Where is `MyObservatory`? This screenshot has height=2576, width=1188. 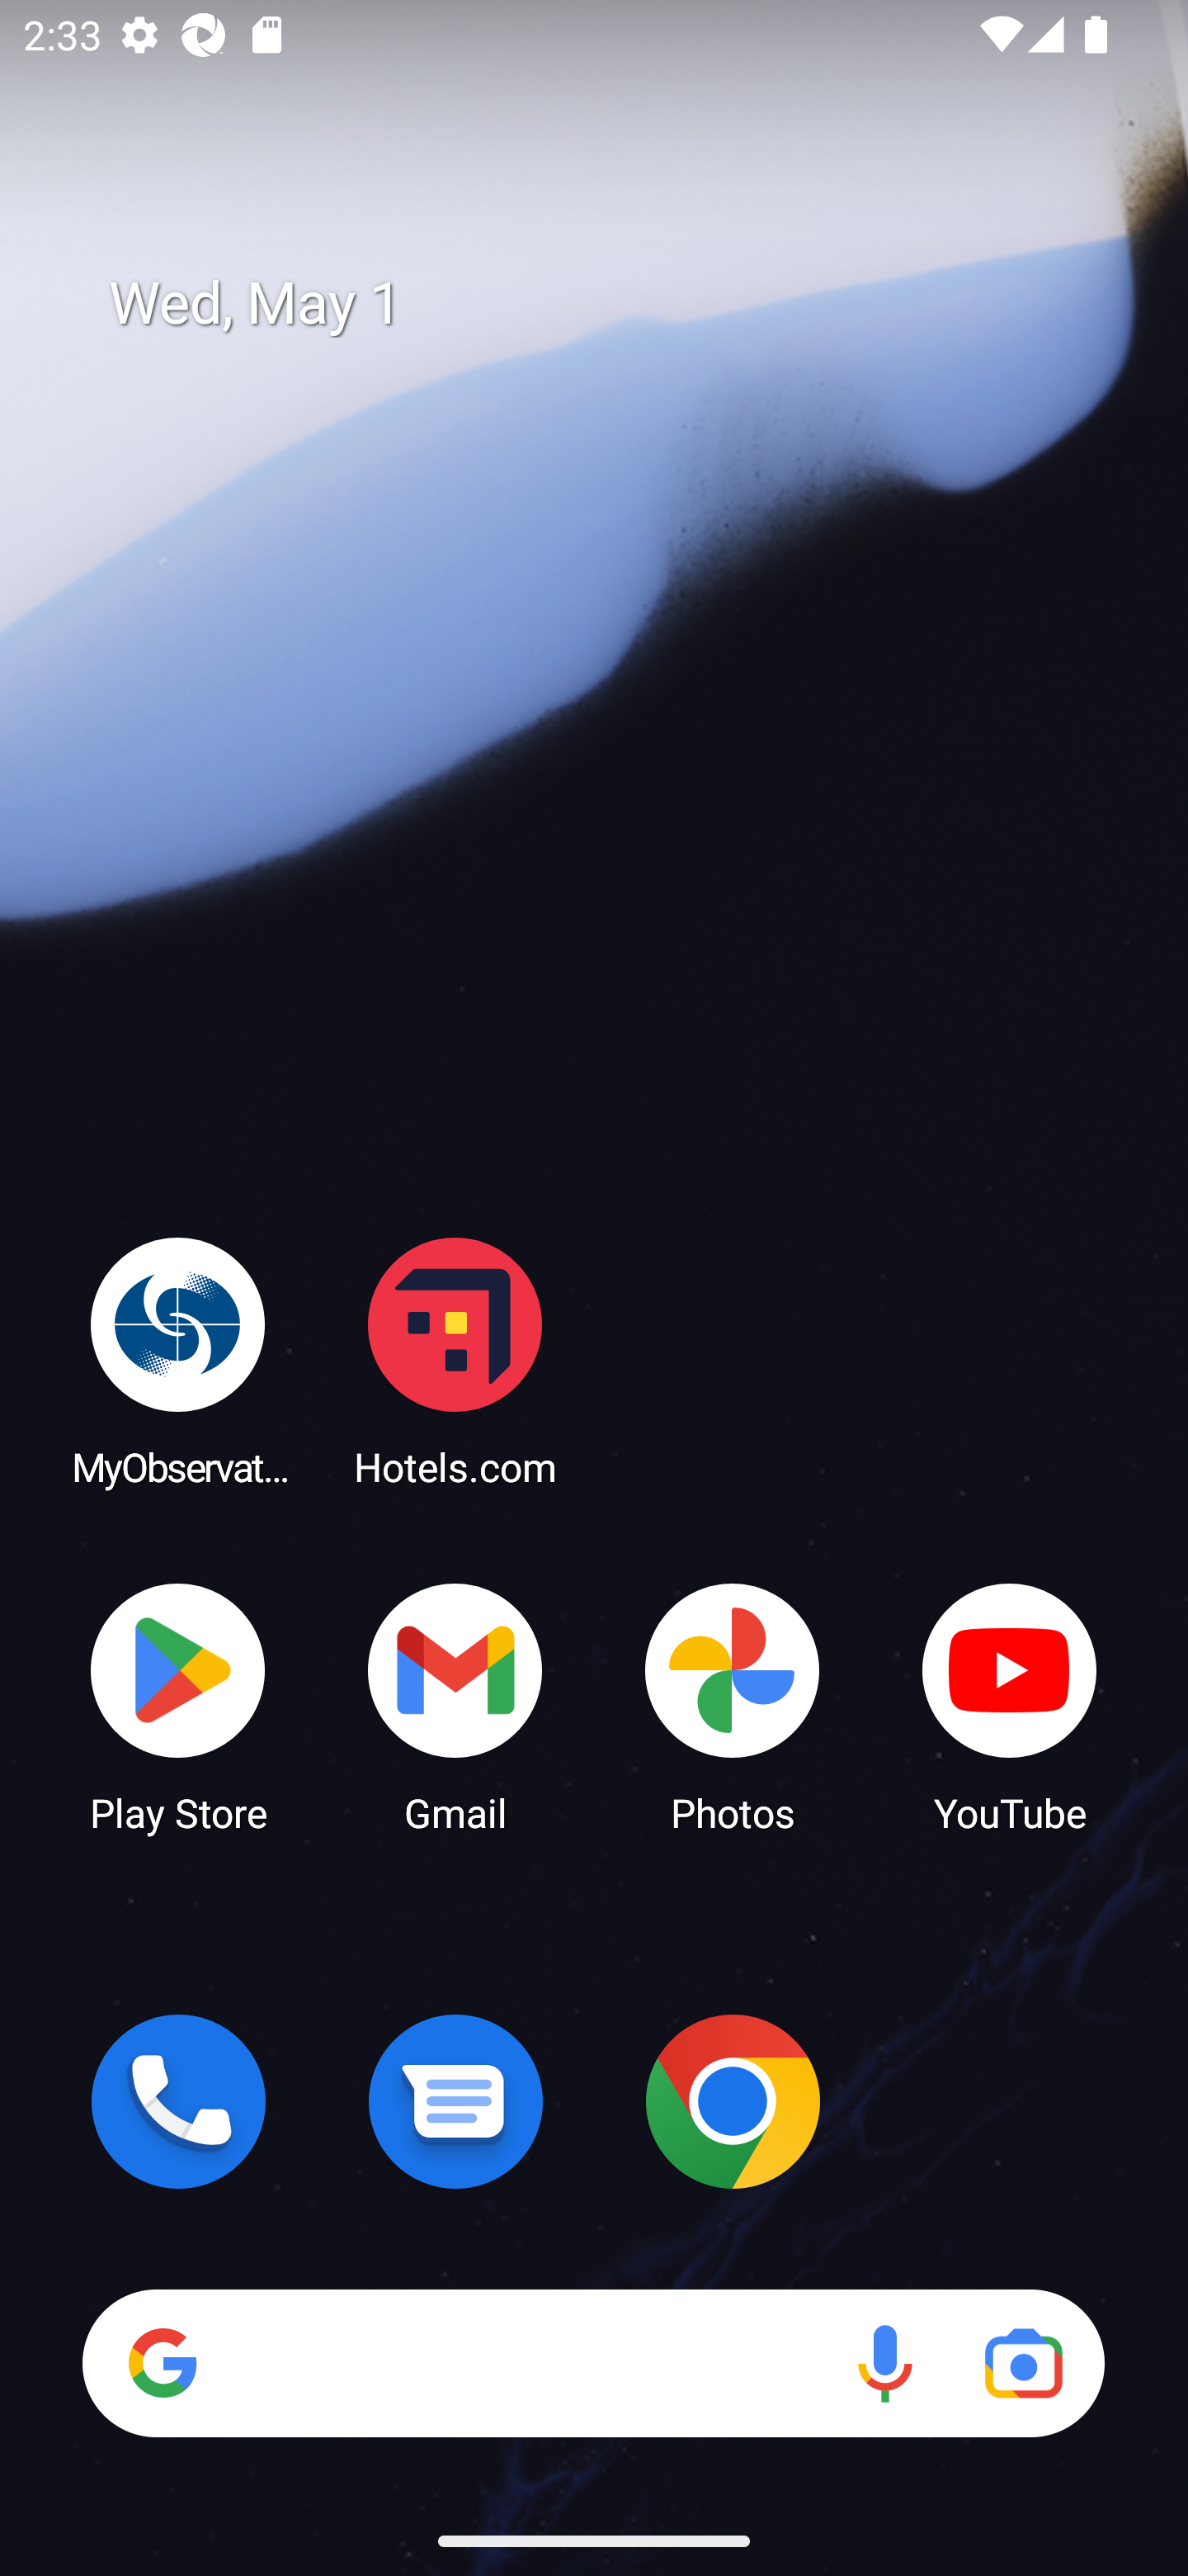 MyObservatory is located at coordinates (178, 1361).